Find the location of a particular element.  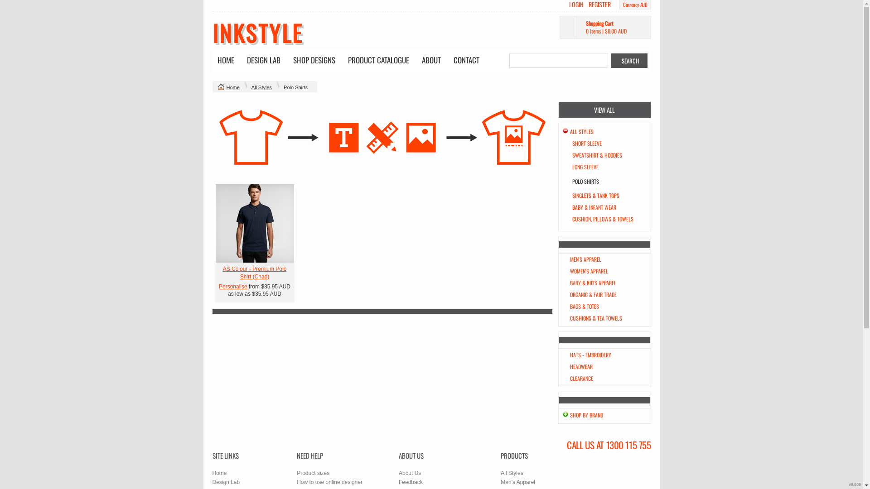

BAGS & TOTES is located at coordinates (585, 306).